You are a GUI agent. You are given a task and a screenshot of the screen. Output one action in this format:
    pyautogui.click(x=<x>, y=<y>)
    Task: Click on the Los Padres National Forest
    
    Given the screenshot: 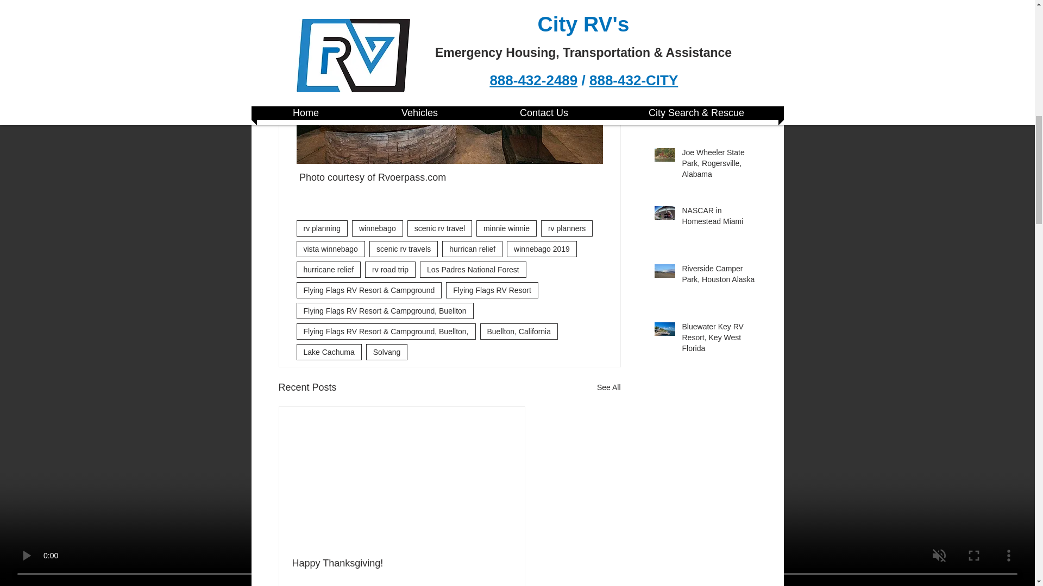 What is the action you would take?
    pyautogui.click(x=473, y=269)
    